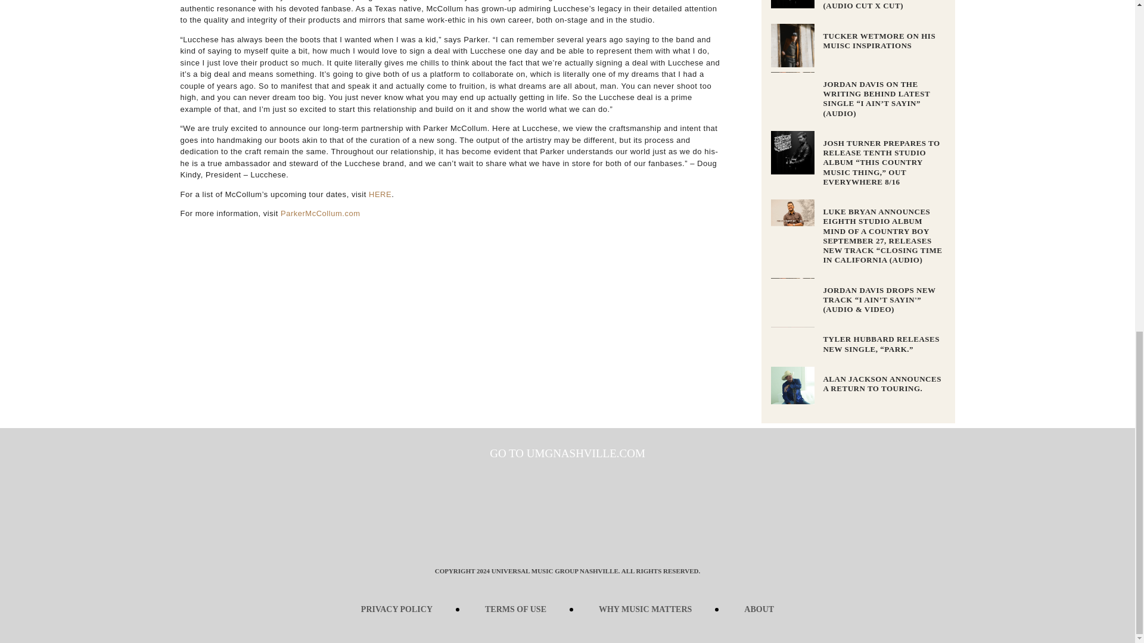  I want to click on TERMS OF USE, so click(515, 610).